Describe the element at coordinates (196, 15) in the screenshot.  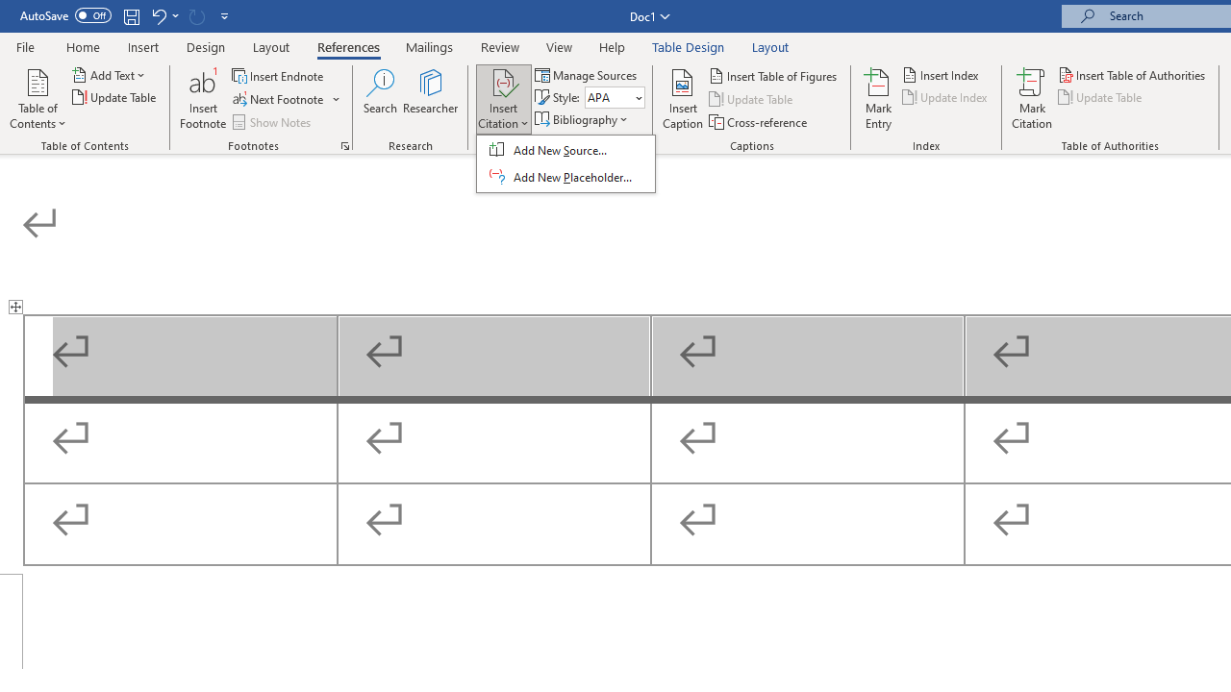
I see `Can't Repeat` at that location.